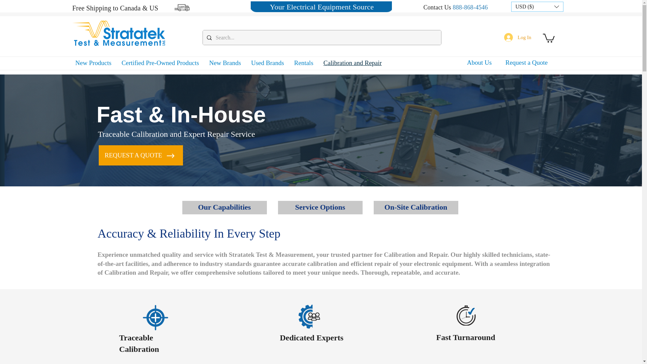 The height and width of the screenshot is (364, 647). What do you see at coordinates (466, 315) in the screenshot?
I see `Fast Turnaround on Calibration and Repair Services` at bounding box center [466, 315].